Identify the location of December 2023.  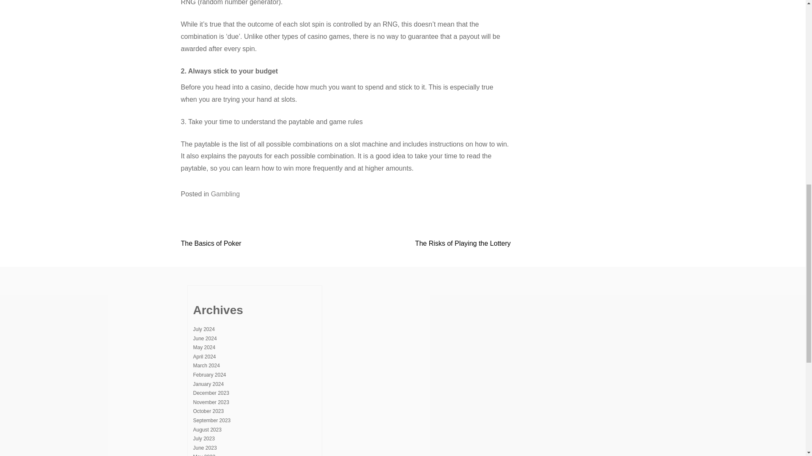
(211, 393).